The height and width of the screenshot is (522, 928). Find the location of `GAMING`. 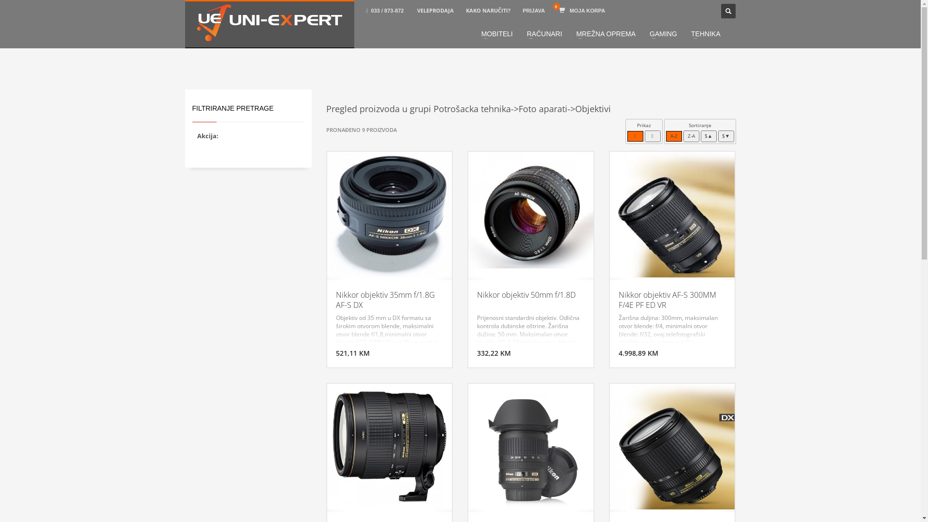

GAMING is located at coordinates (663, 34).